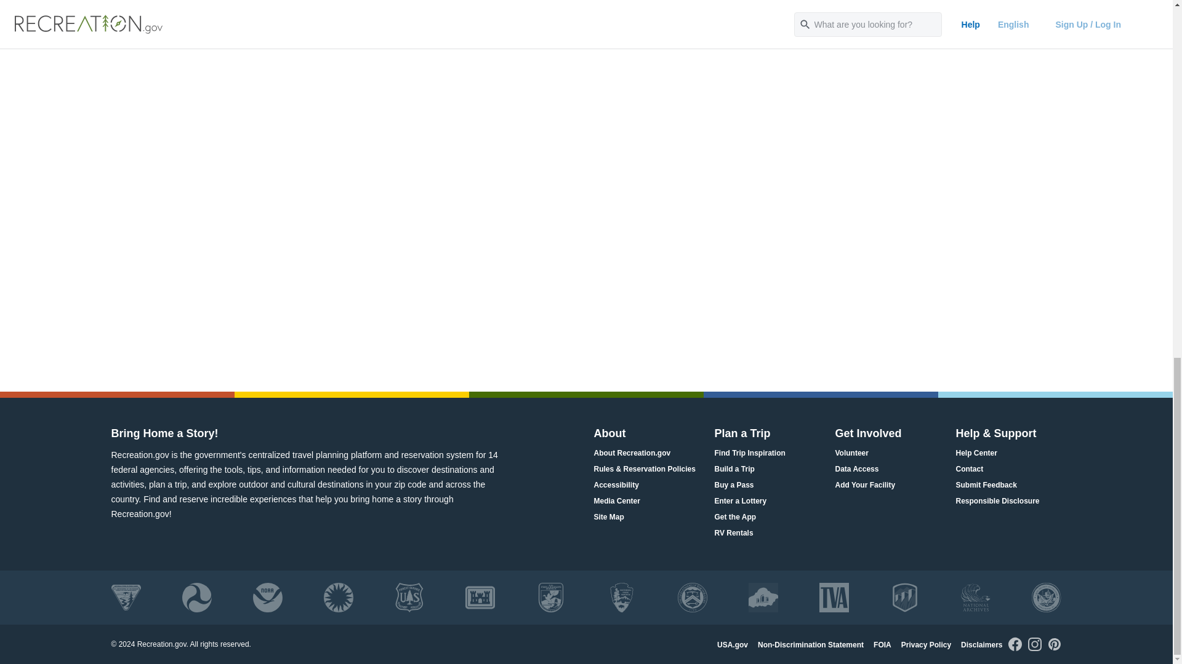 The image size is (1182, 664). What do you see at coordinates (864, 485) in the screenshot?
I see `Add Your Facility` at bounding box center [864, 485].